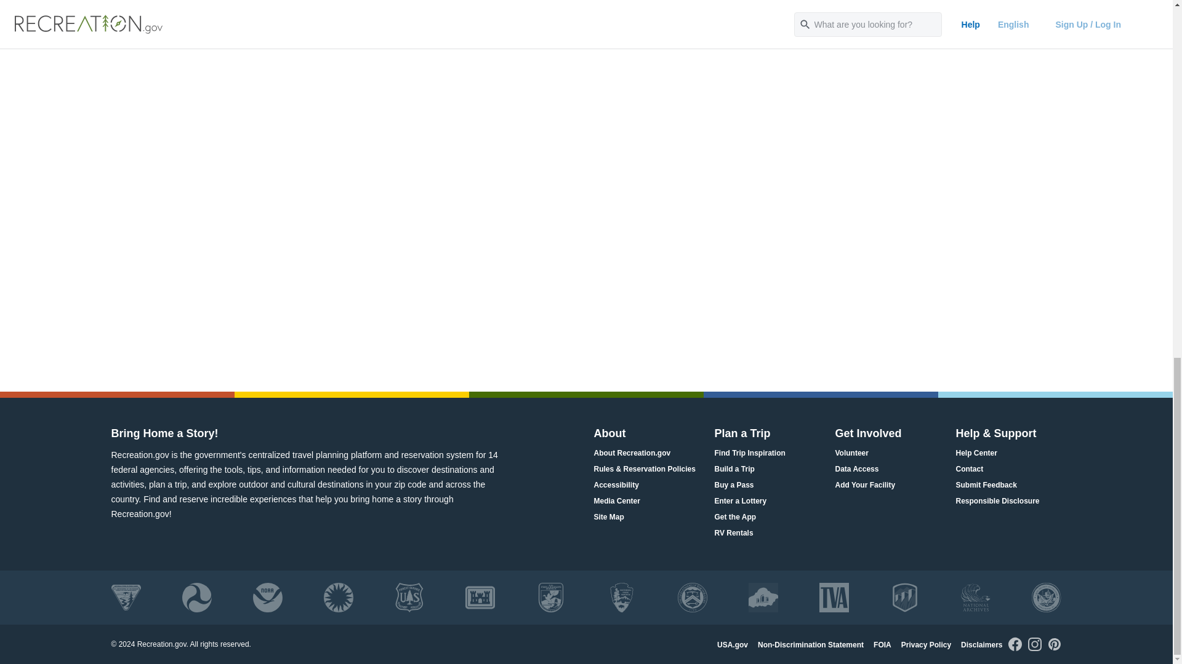 The image size is (1182, 664). What do you see at coordinates (864, 485) in the screenshot?
I see `Add Your Facility` at bounding box center [864, 485].